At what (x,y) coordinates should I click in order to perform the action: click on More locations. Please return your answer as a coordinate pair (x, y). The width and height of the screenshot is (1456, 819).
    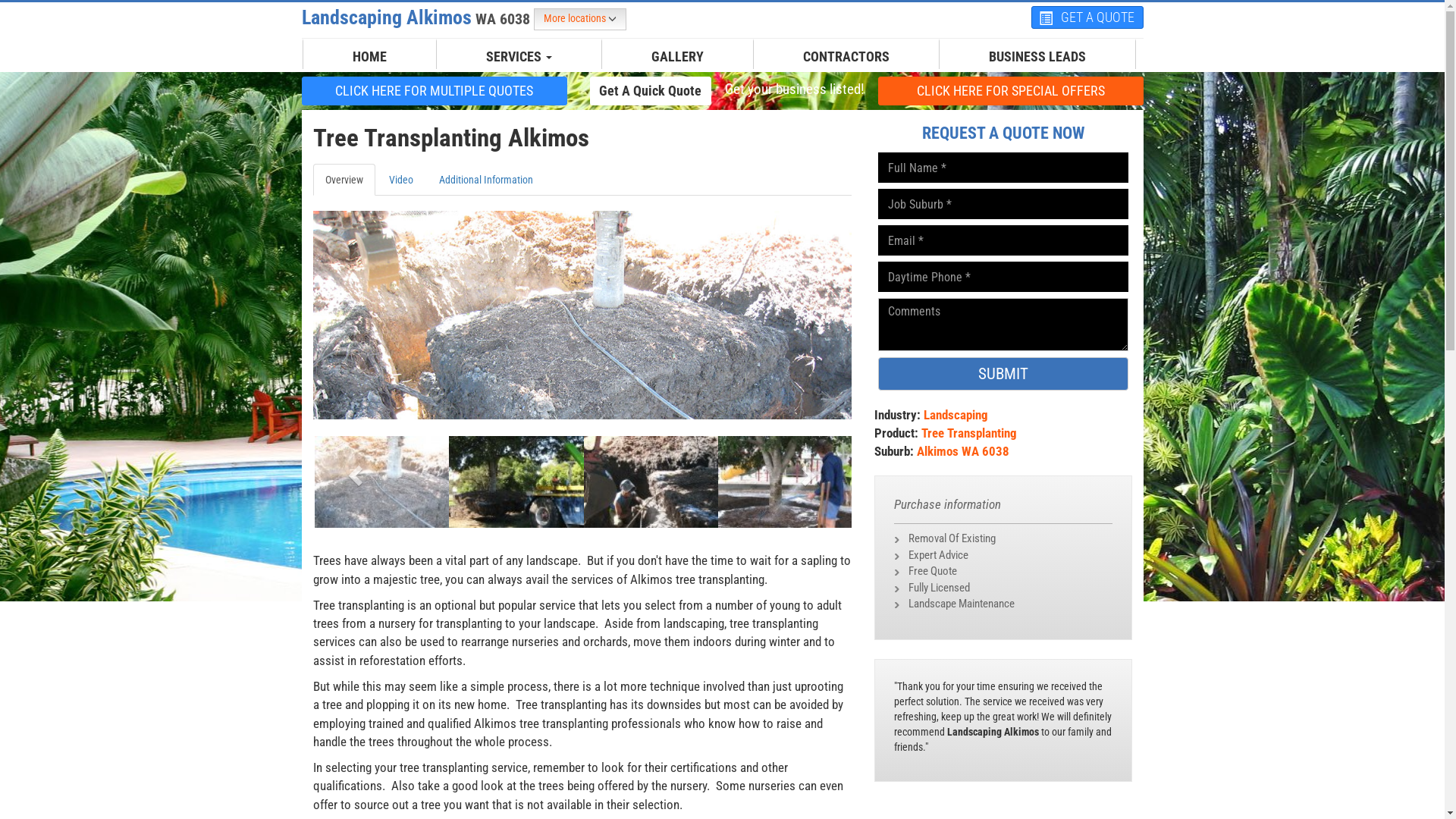
    Looking at the image, I should click on (580, 20).